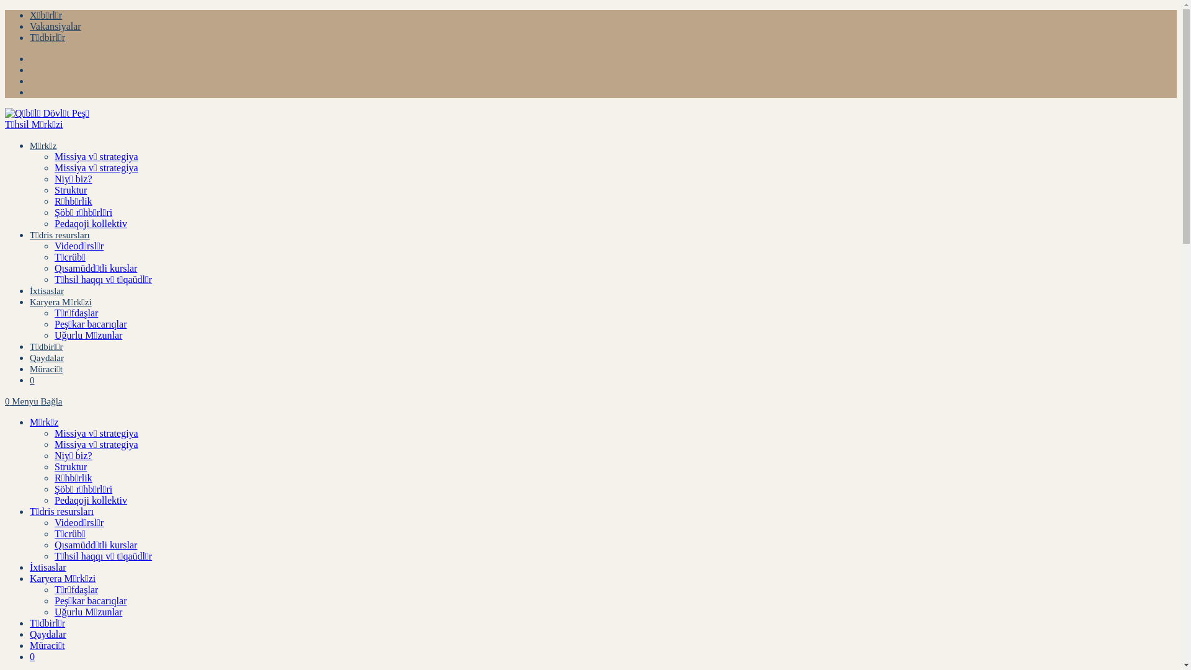 The width and height of the screenshot is (1191, 670). Describe the element at coordinates (91, 500) in the screenshot. I see `Pedaqoji kollektiv` at that location.